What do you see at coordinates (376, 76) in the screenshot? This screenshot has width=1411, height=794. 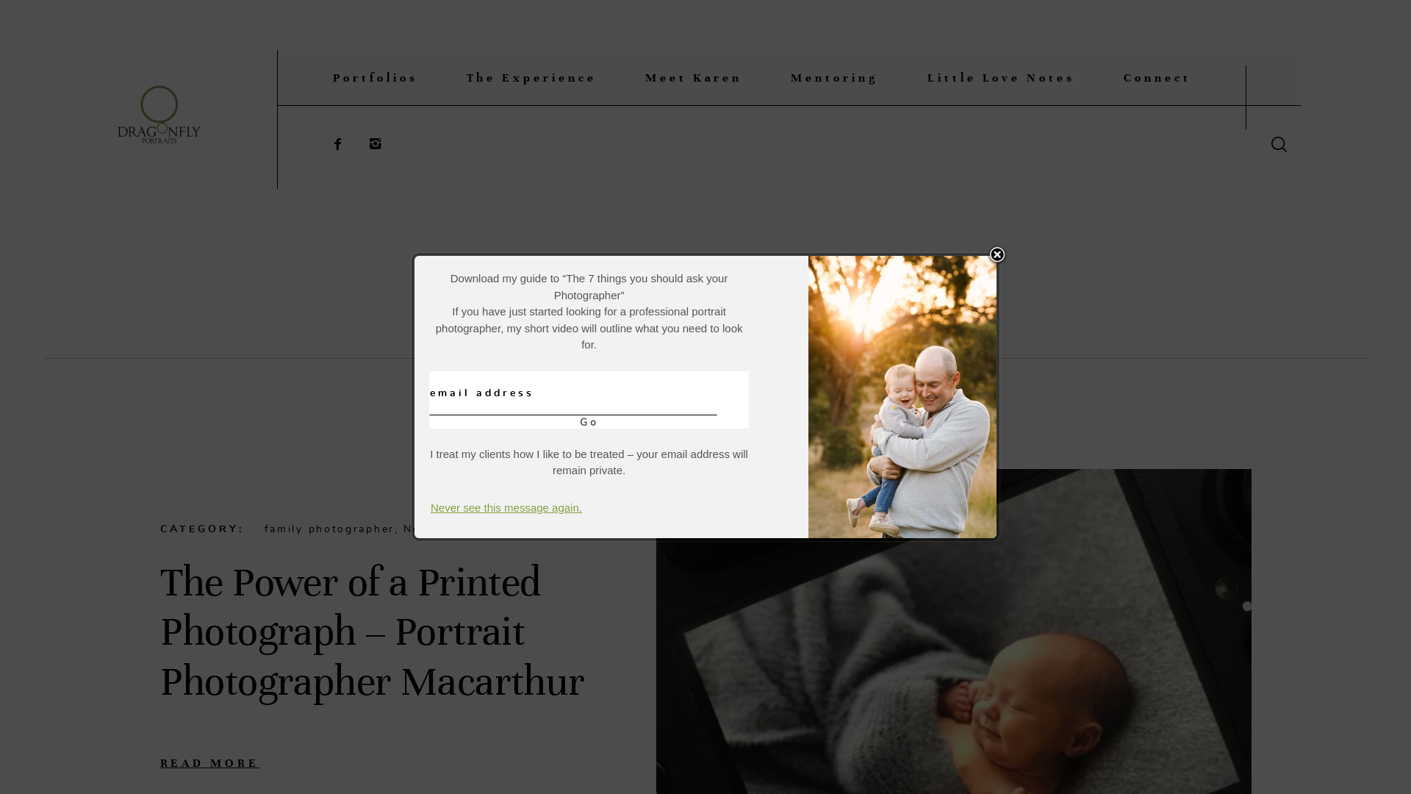 I see `Portfolios` at bounding box center [376, 76].